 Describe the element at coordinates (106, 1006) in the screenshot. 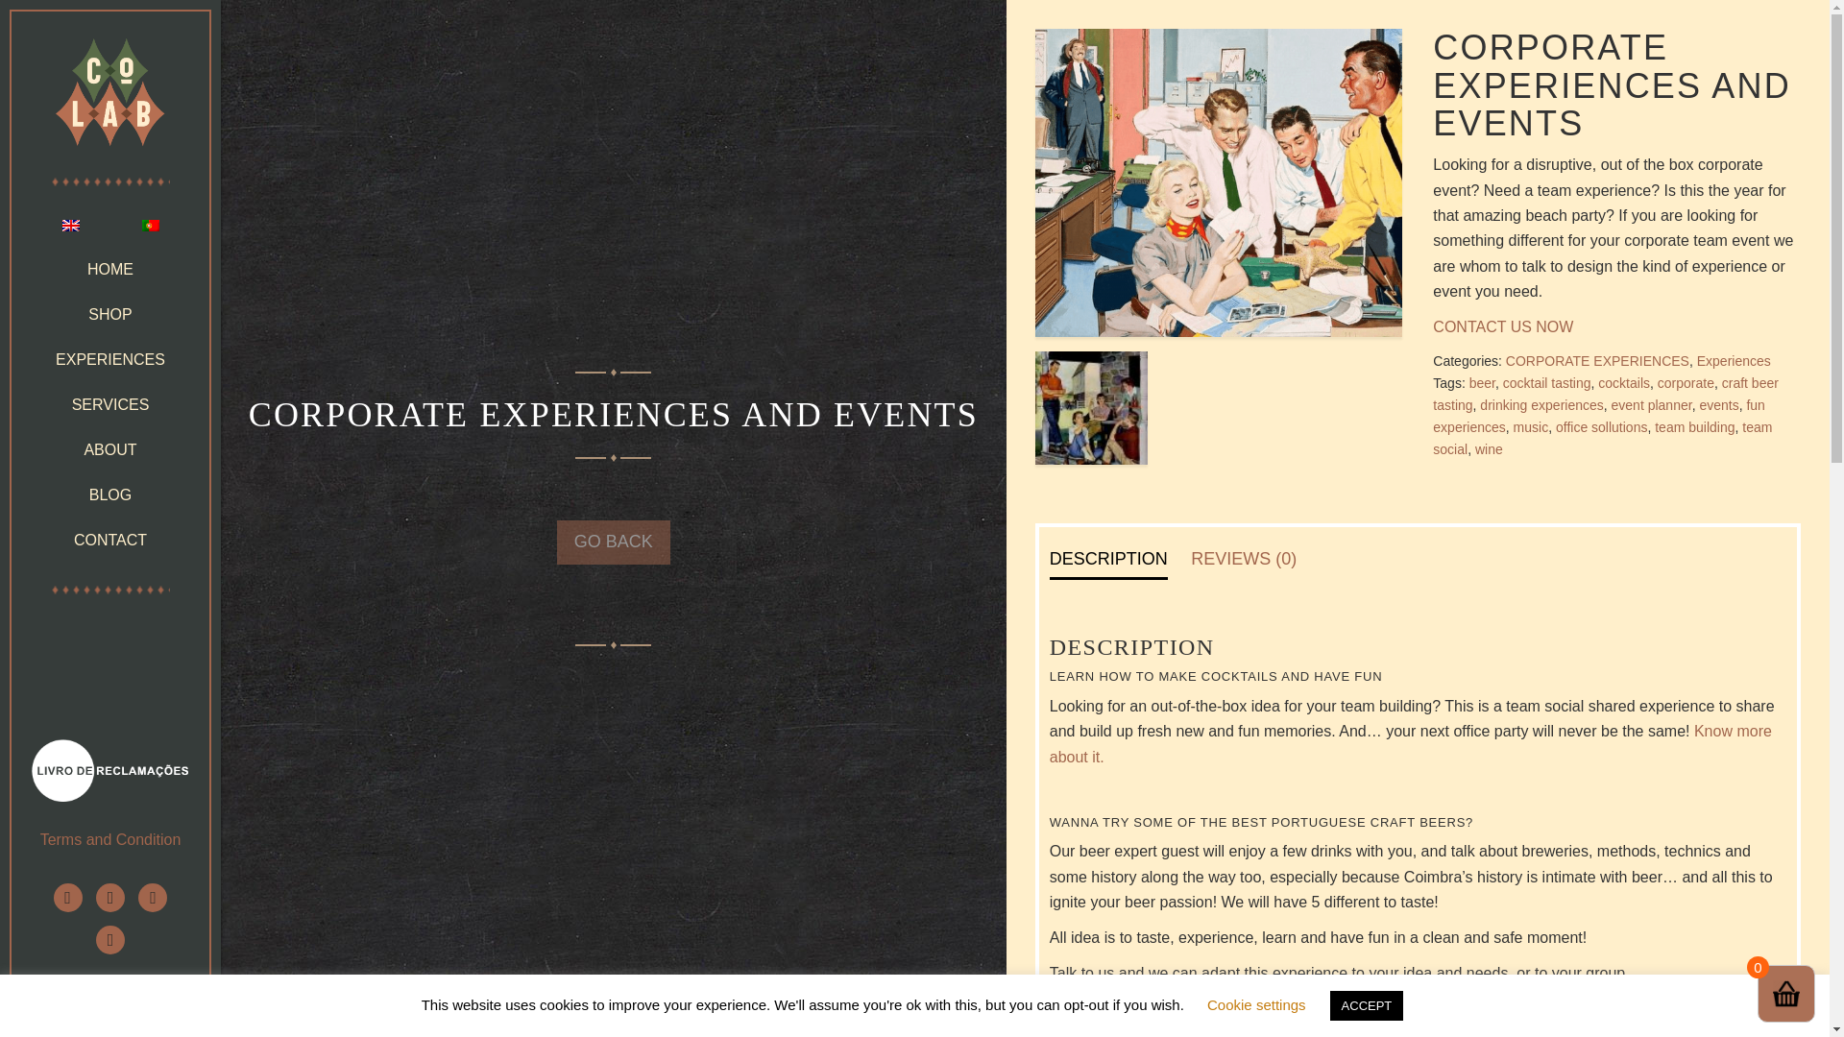

I see `READ REVIEWS OF COOLA BOOLA COLAB - BEER GARDEN` at that location.